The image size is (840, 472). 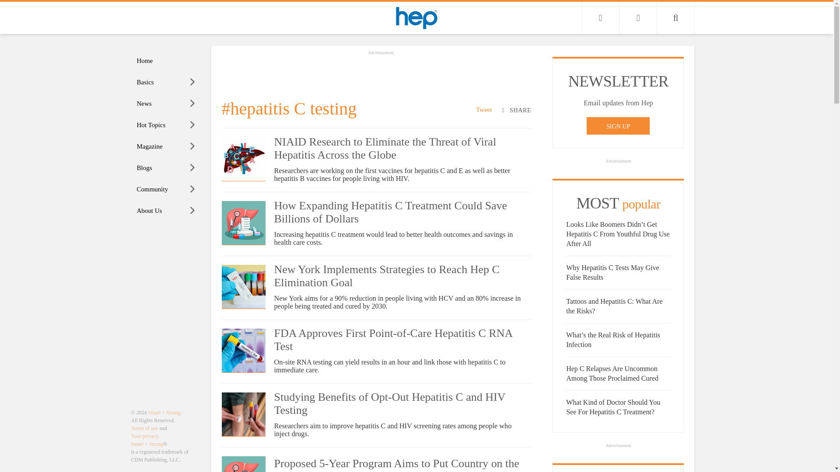 I want to click on Basics, so click(x=166, y=82).